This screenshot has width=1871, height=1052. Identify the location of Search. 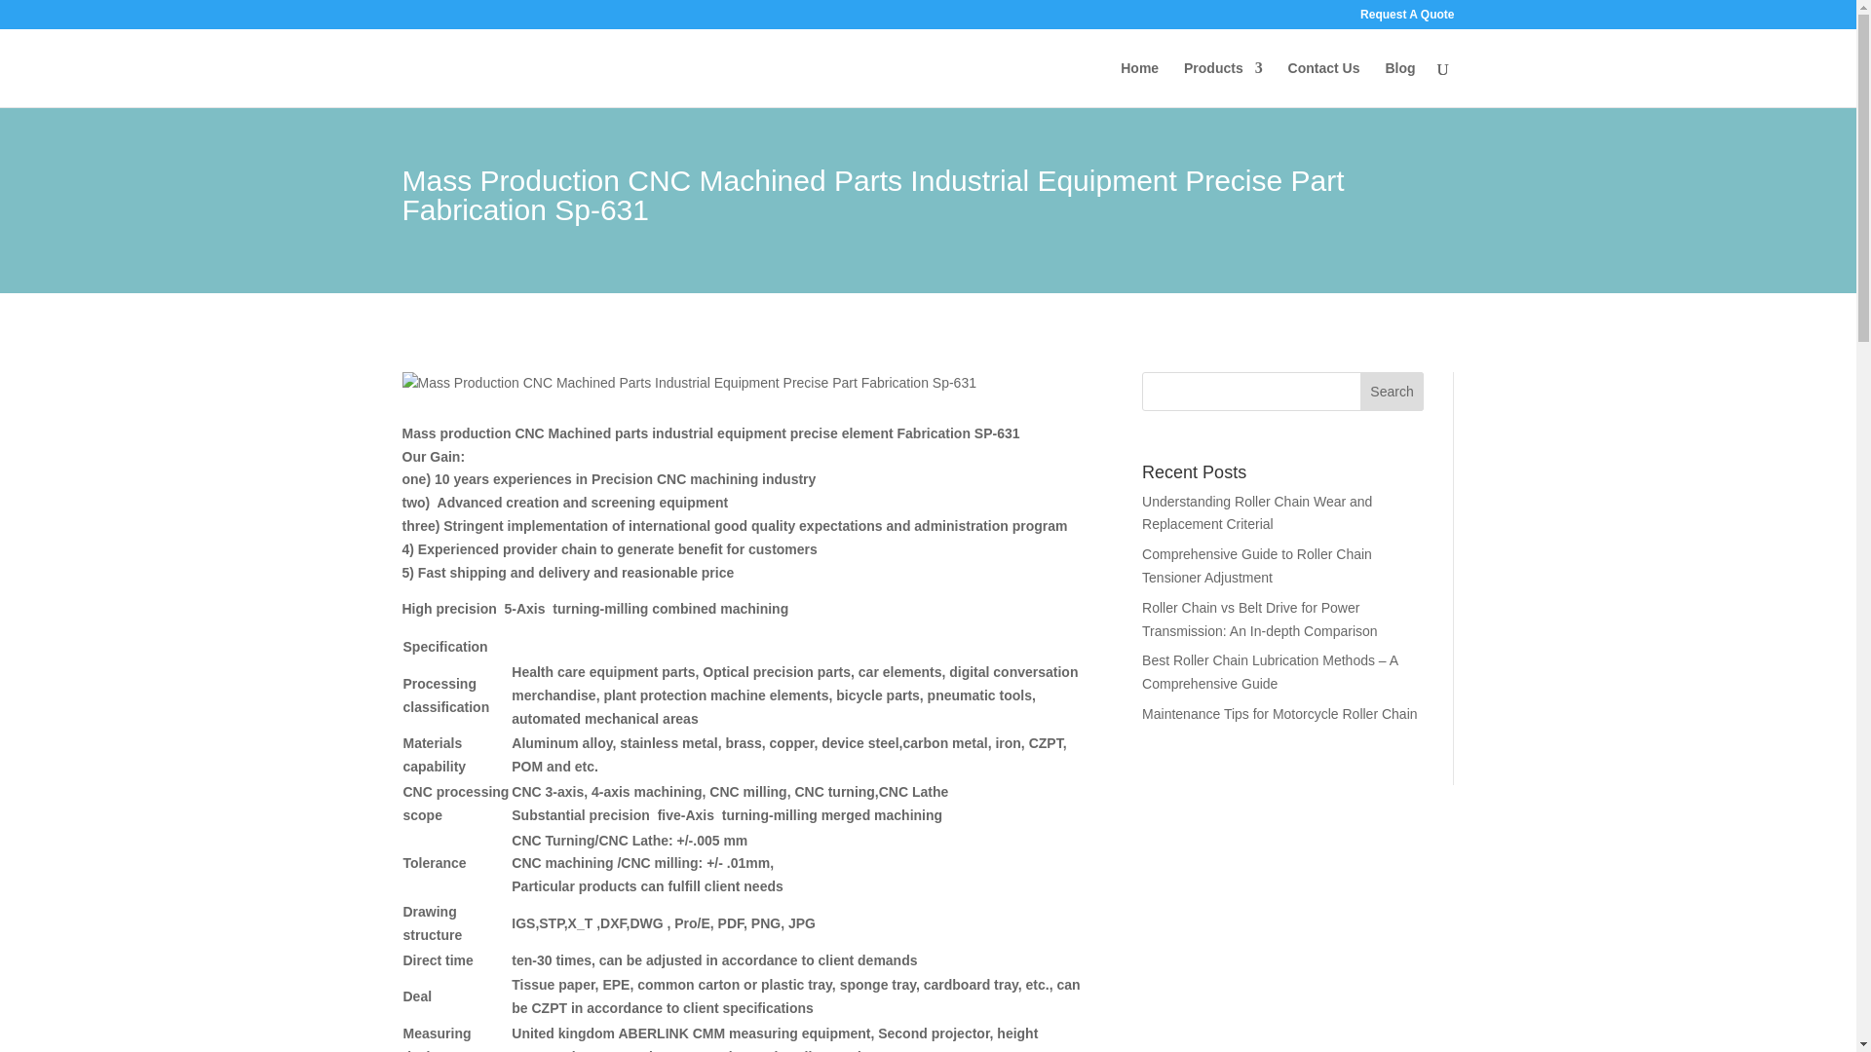
(1392, 392).